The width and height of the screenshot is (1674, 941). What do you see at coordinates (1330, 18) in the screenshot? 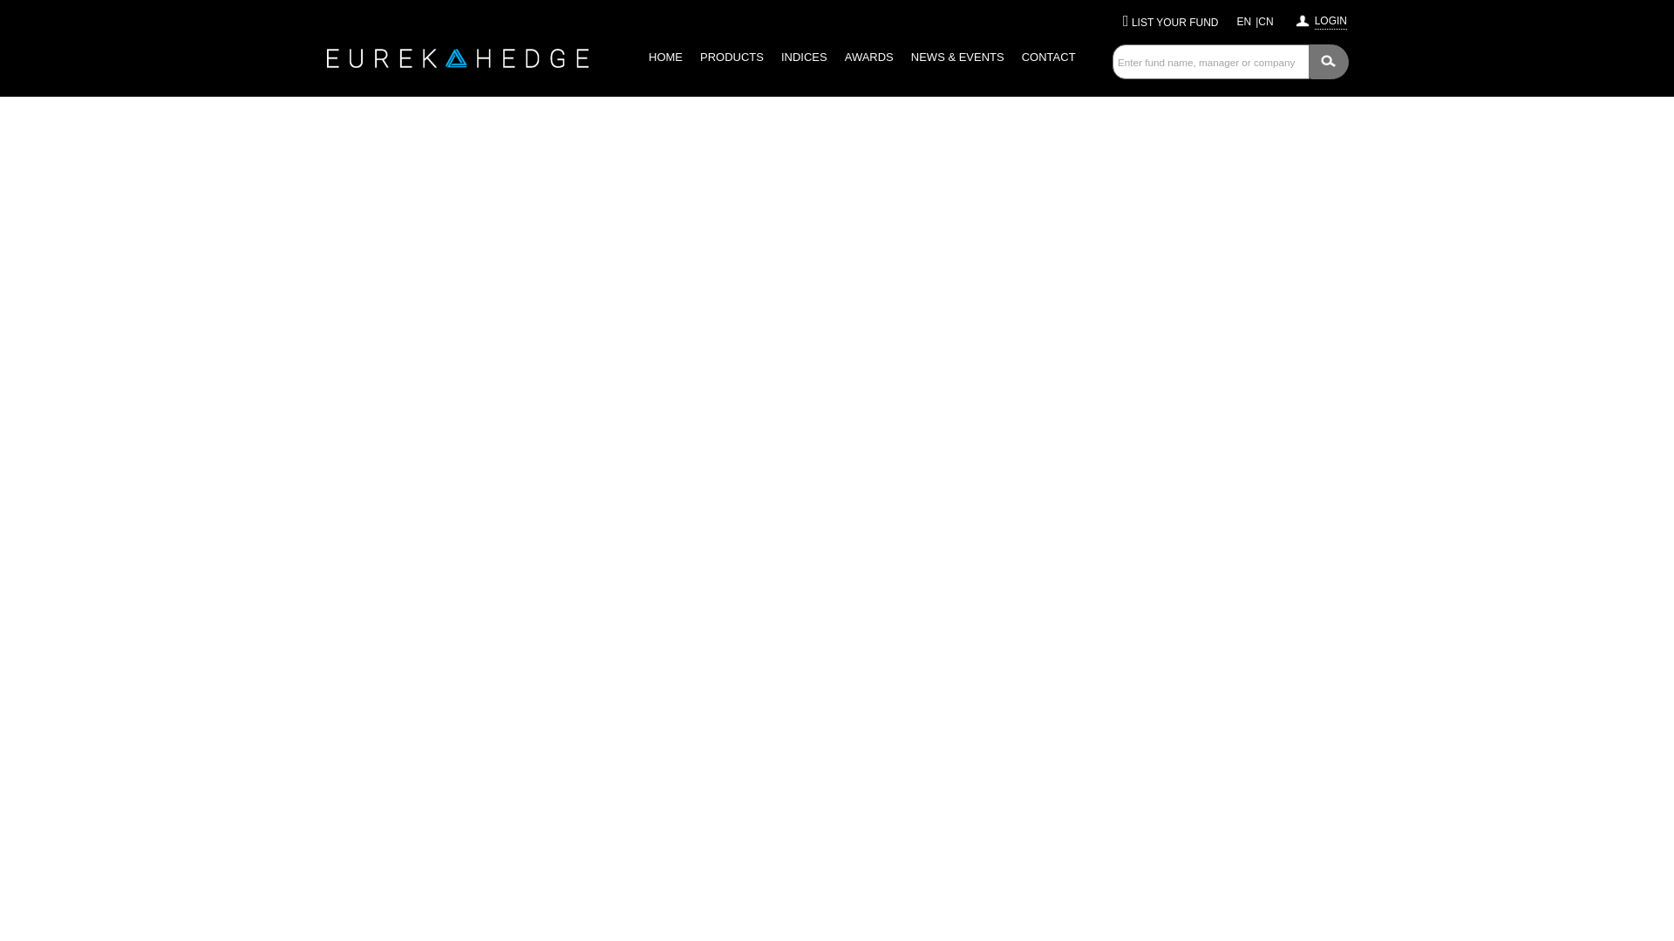
I see `LOGIN` at bounding box center [1330, 18].